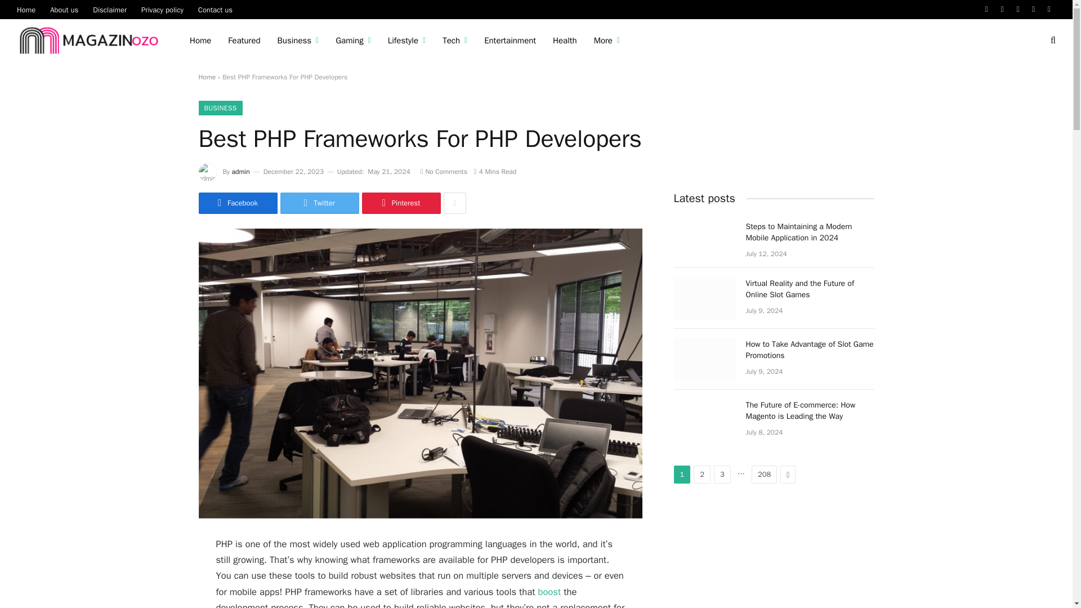 Image resolution: width=1081 pixels, height=608 pixels. What do you see at coordinates (200, 41) in the screenshot?
I see `Home` at bounding box center [200, 41].